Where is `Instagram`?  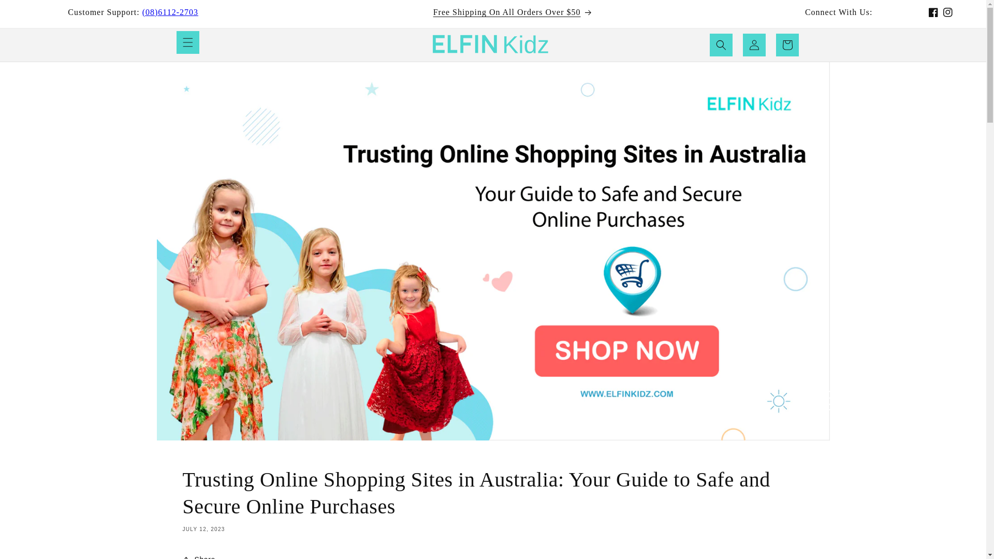
Instagram is located at coordinates (947, 12).